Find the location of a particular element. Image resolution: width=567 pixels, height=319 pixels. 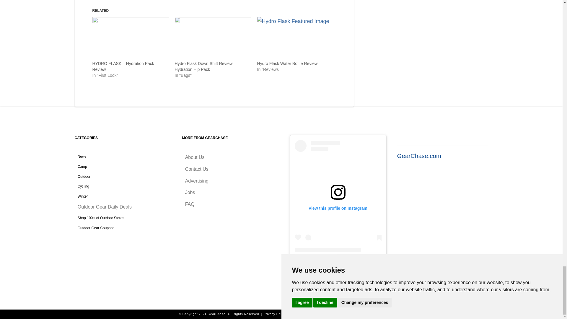

Hydro Flask Water Bottle Review is located at coordinates (295, 39).